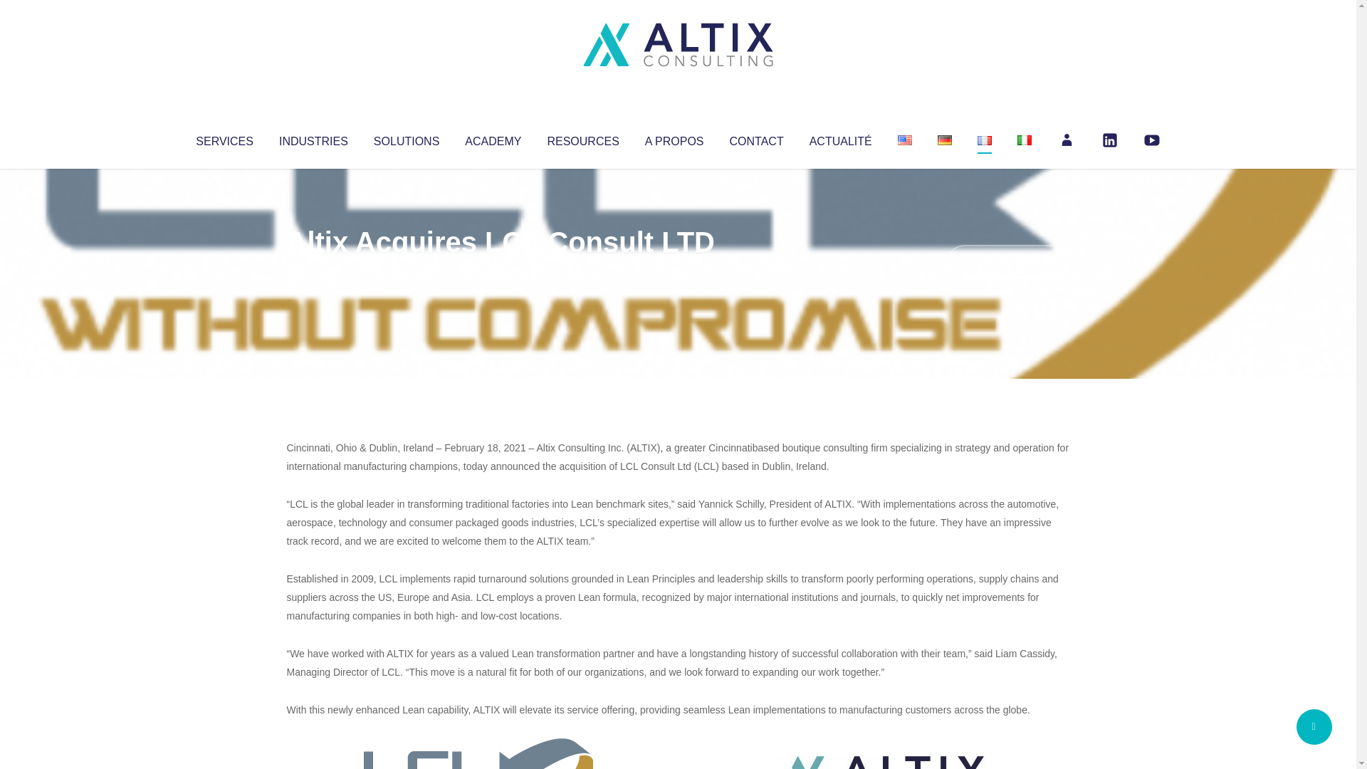 The image size is (1367, 769). Describe the element at coordinates (406, 138) in the screenshot. I see `SOLUTIONS` at that location.